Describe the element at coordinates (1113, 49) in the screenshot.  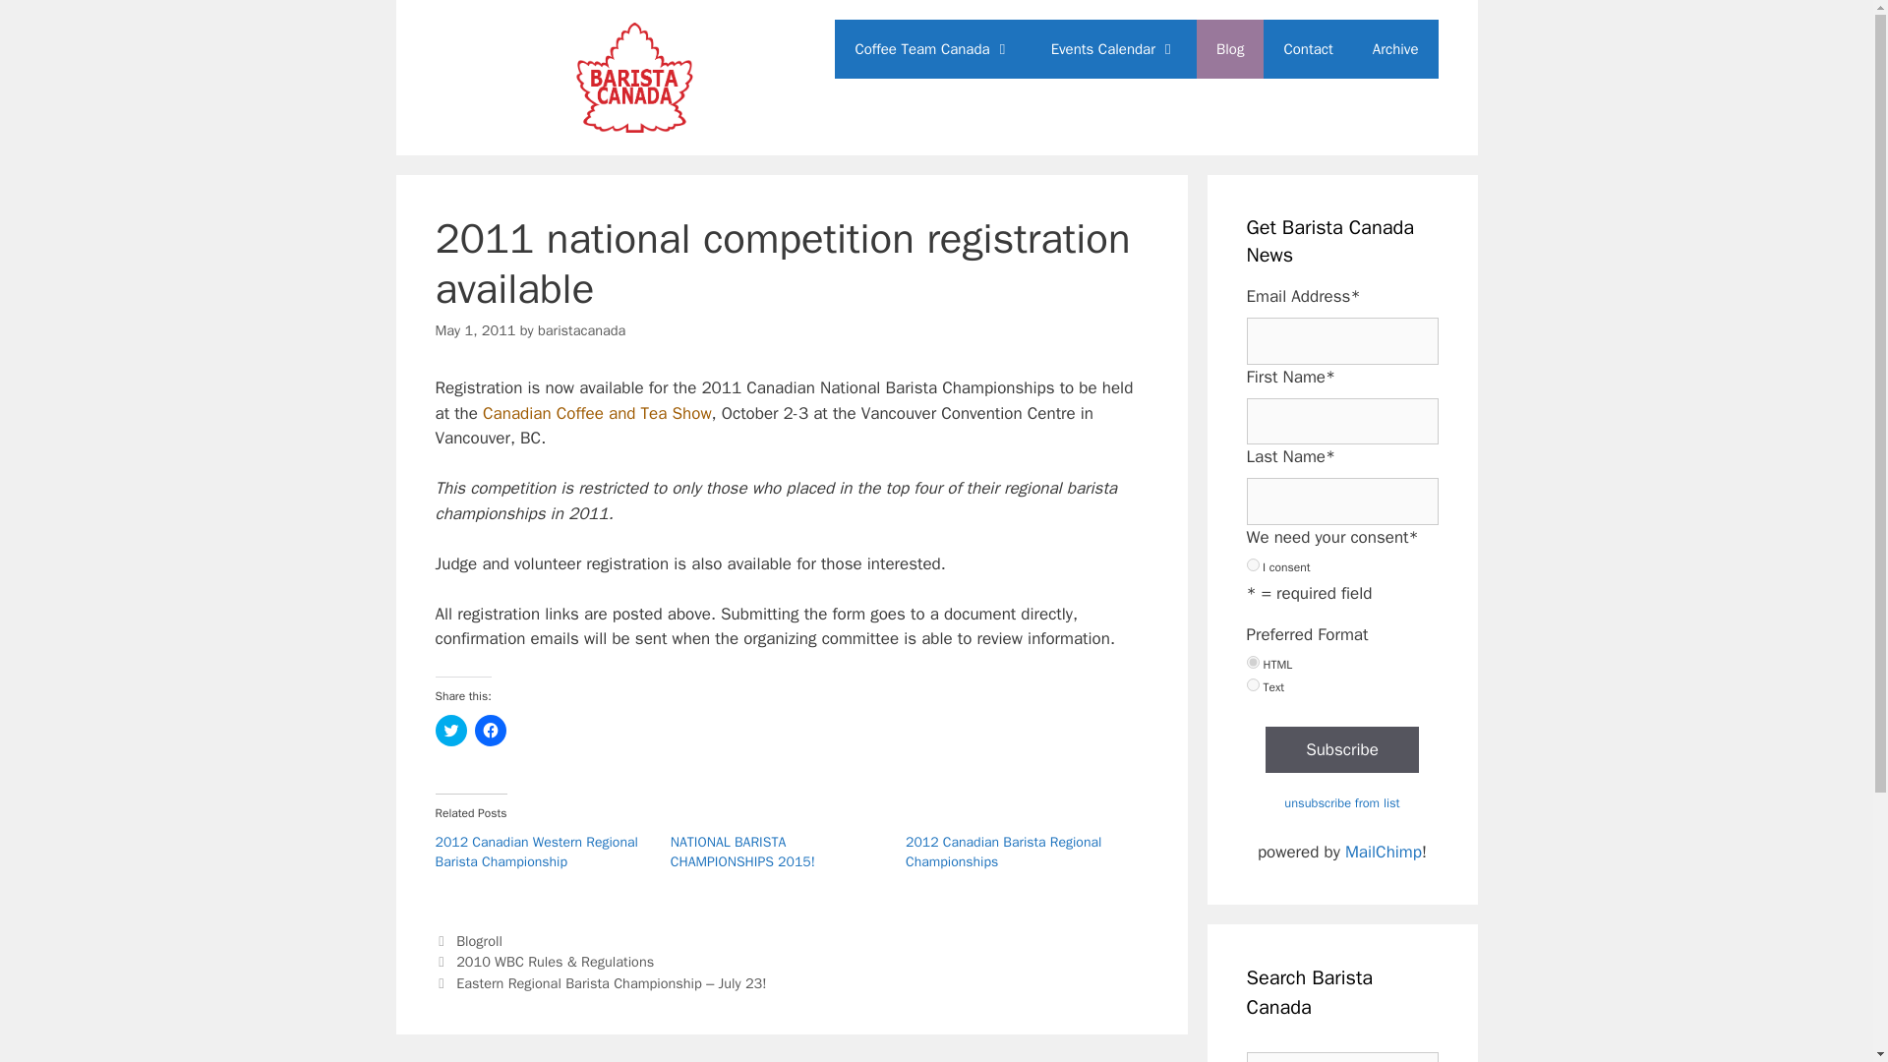
I see `Events Calendar` at that location.